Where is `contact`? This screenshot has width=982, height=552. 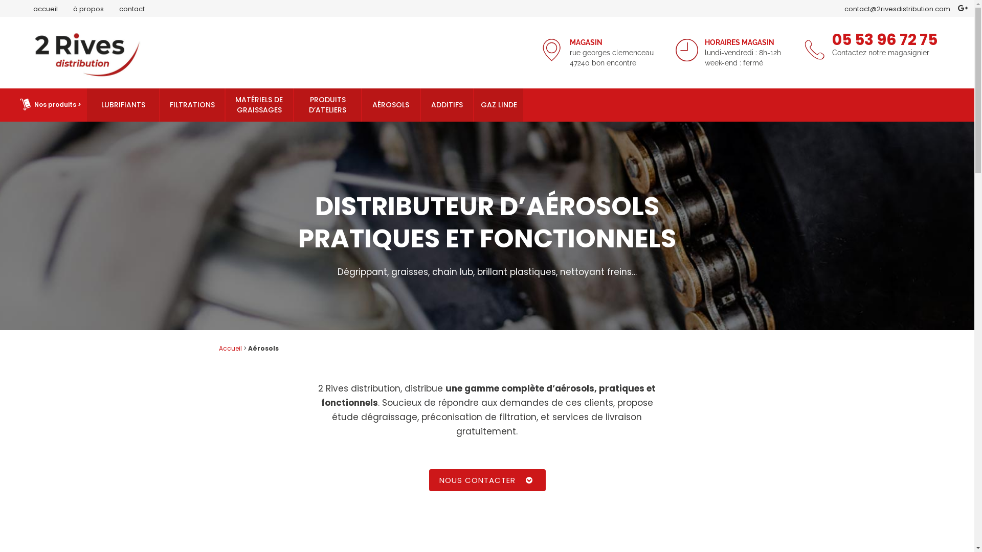
contact is located at coordinates (124, 9).